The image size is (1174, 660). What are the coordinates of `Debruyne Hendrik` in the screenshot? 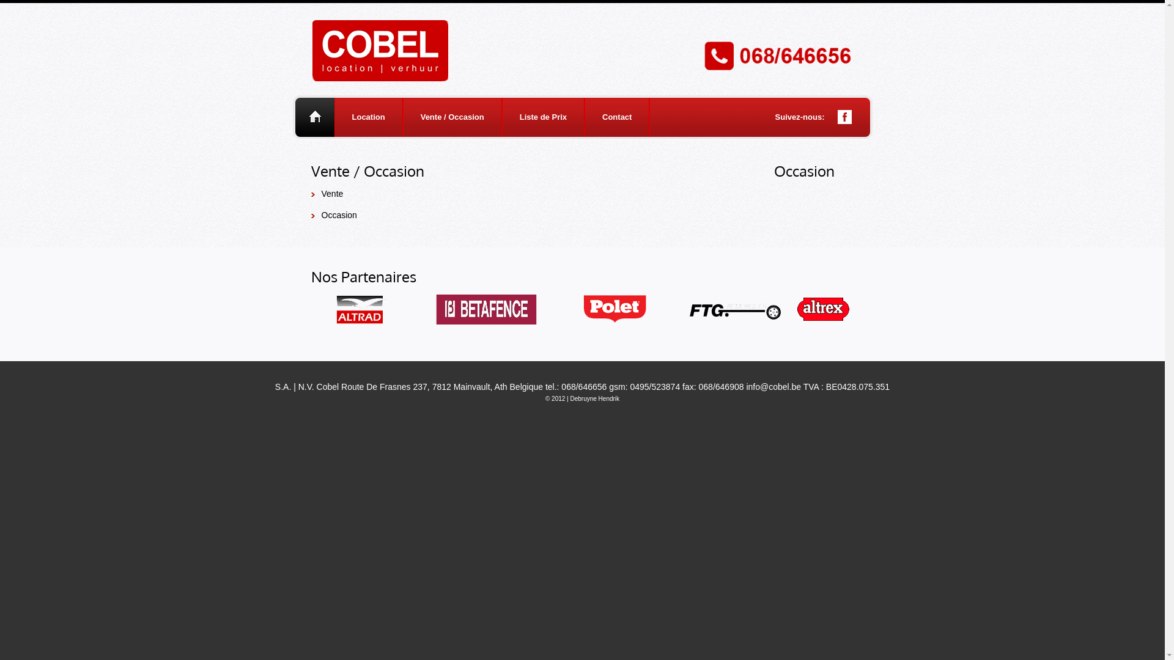 It's located at (594, 398).